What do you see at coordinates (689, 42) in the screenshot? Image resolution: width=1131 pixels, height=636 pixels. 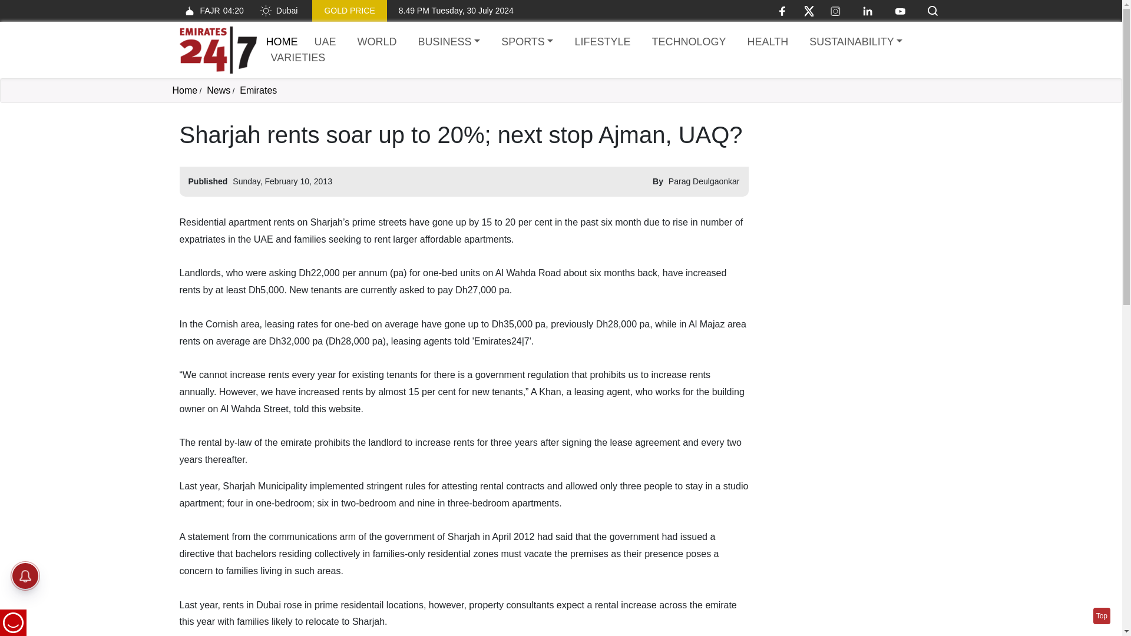 I see `UAE` at bounding box center [689, 42].